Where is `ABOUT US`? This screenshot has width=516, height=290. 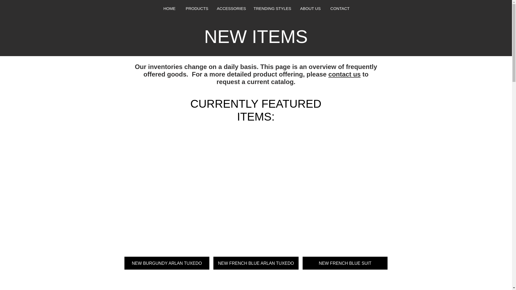
ABOUT US is located at coordinates (311, 9).